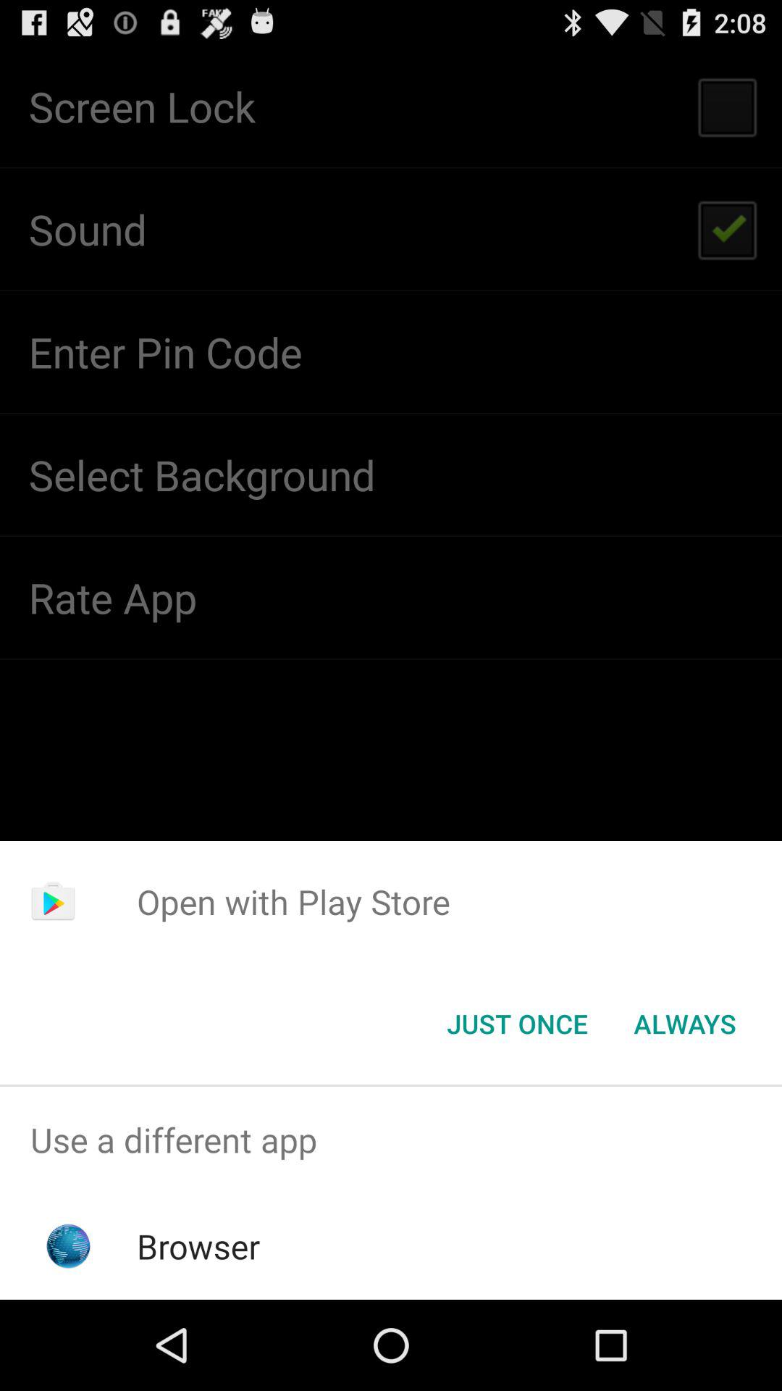 The width and height of the screenshot is (782, 1391). Describe the element at coordinates (391, 1140) in the screenshot. I see `launch use a different` at that location.